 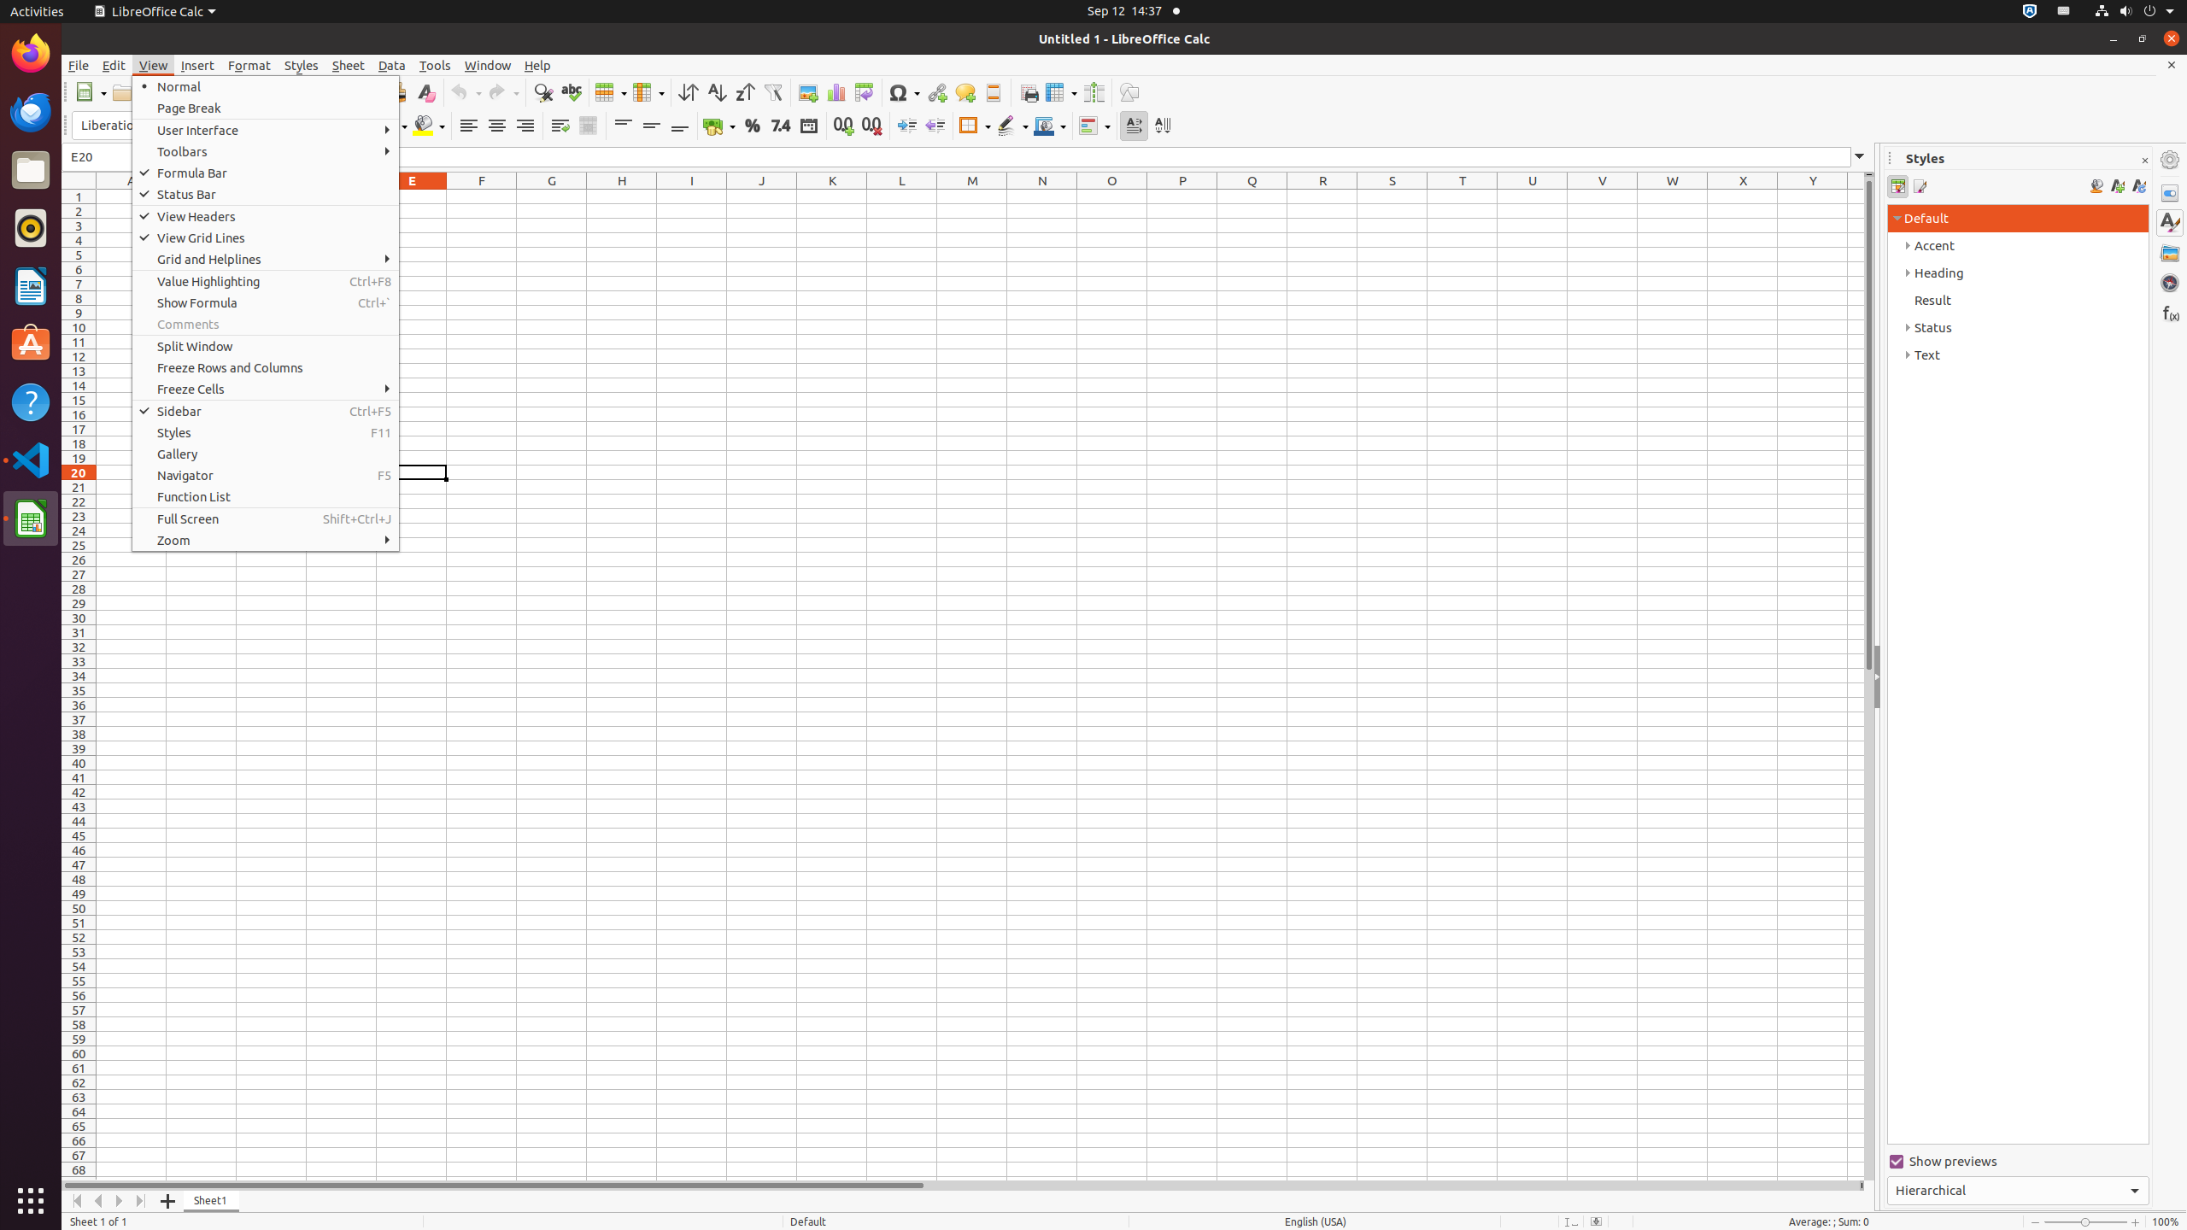 I want to click on Find & Replace, so click(x=543, y=92).